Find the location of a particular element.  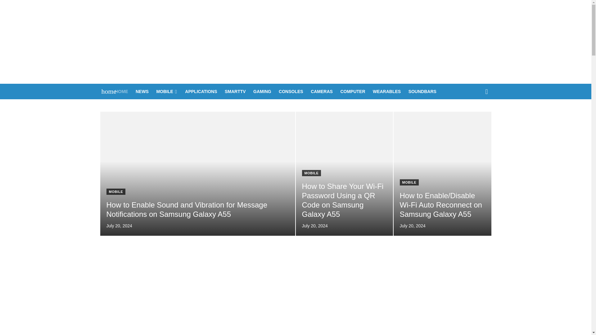

MOBILE is located at coordinates (311, 173).